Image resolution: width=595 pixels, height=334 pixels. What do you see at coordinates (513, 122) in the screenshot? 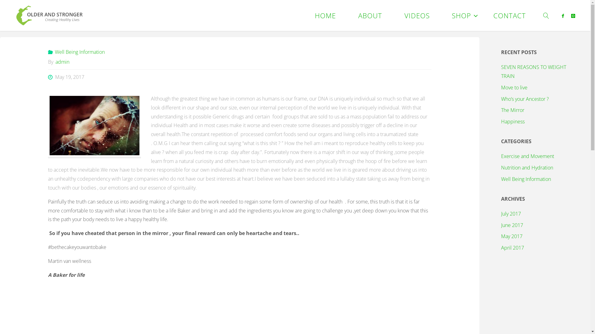
I see `Happiness` at bounding box center [513, 122].